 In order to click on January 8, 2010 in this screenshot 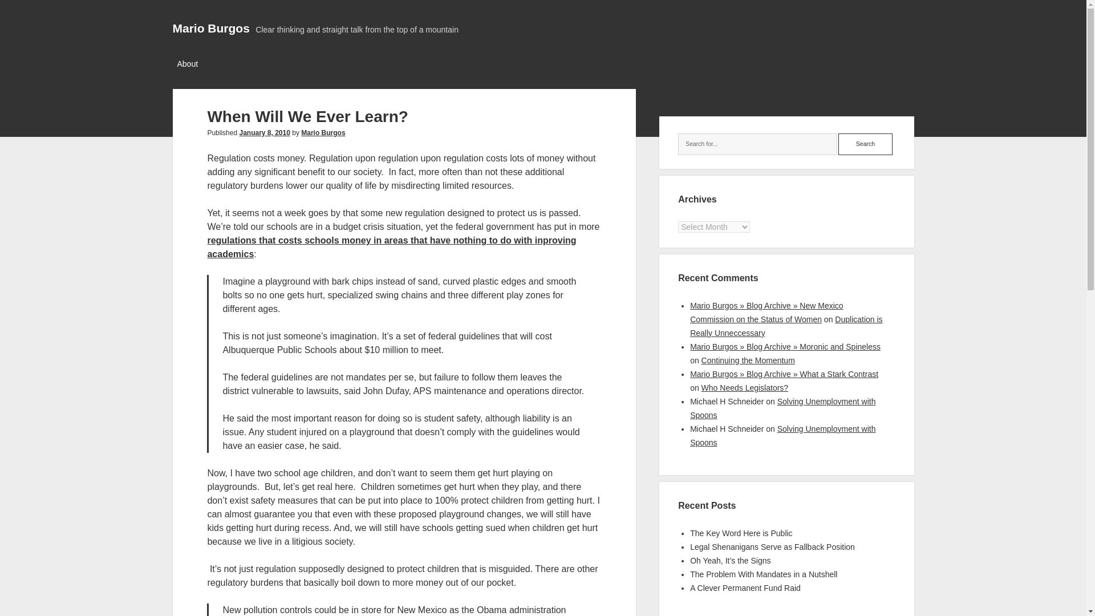, I will do `click(264, 132)`.